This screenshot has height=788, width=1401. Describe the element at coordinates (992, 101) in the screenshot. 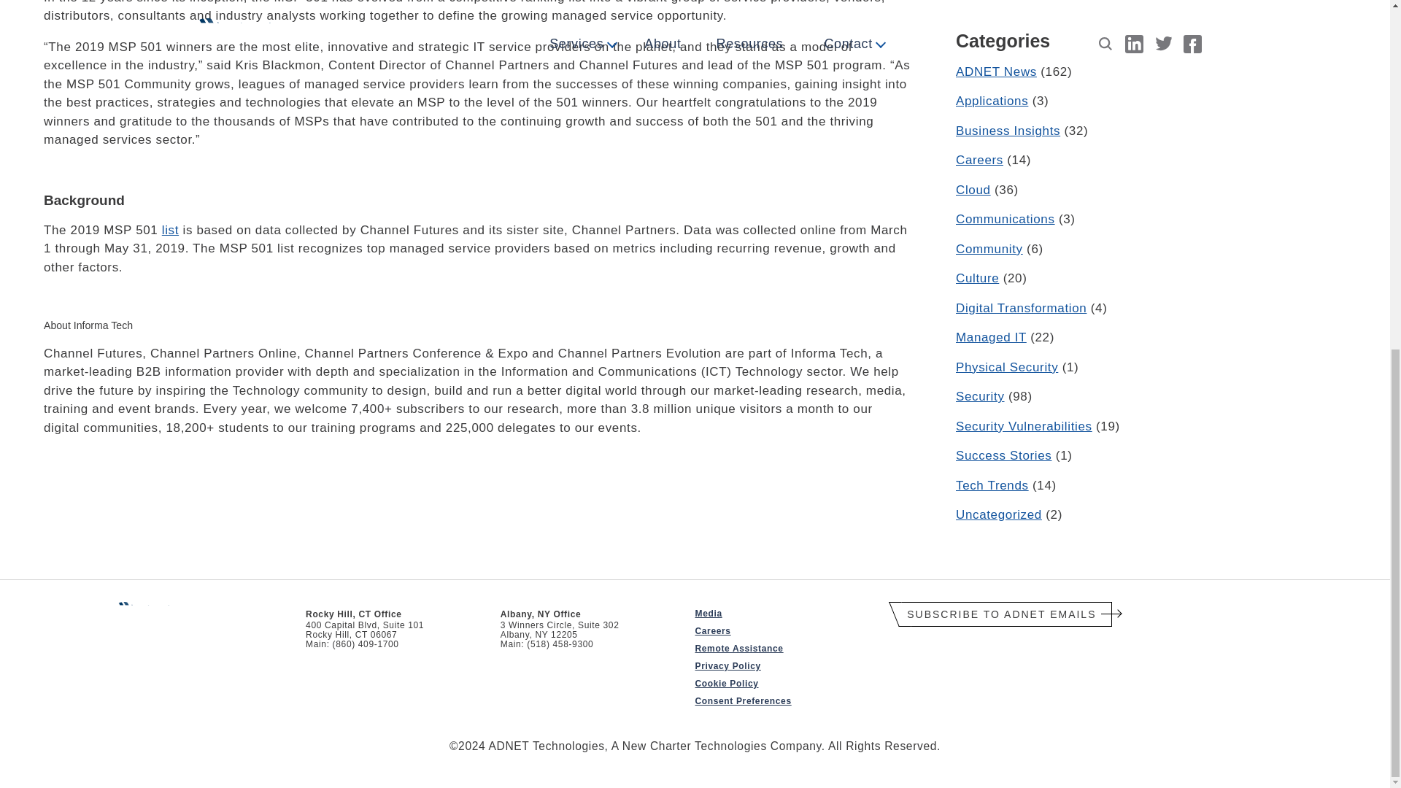

I see `Applications` at that location.